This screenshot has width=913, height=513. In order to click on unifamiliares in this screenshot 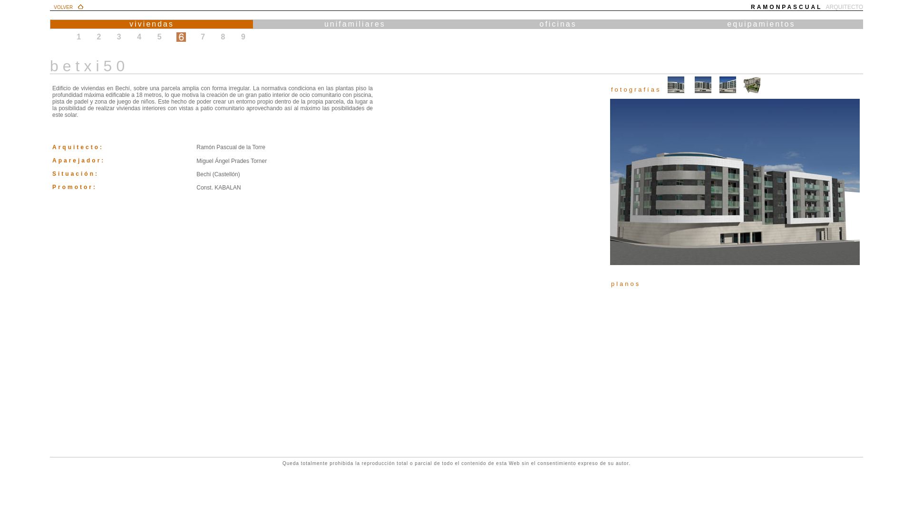, I will do `click(355, 24)`.